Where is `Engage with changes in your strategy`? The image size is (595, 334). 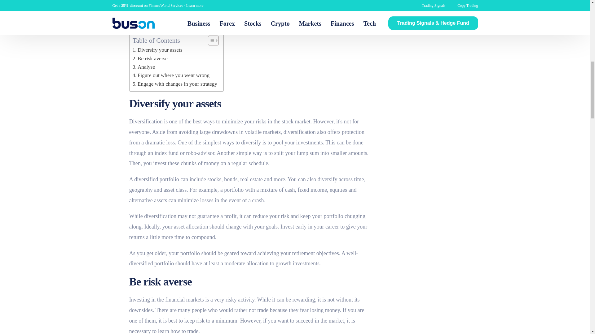
Engage with changes in your strategy is located at coordinates (175, 84).